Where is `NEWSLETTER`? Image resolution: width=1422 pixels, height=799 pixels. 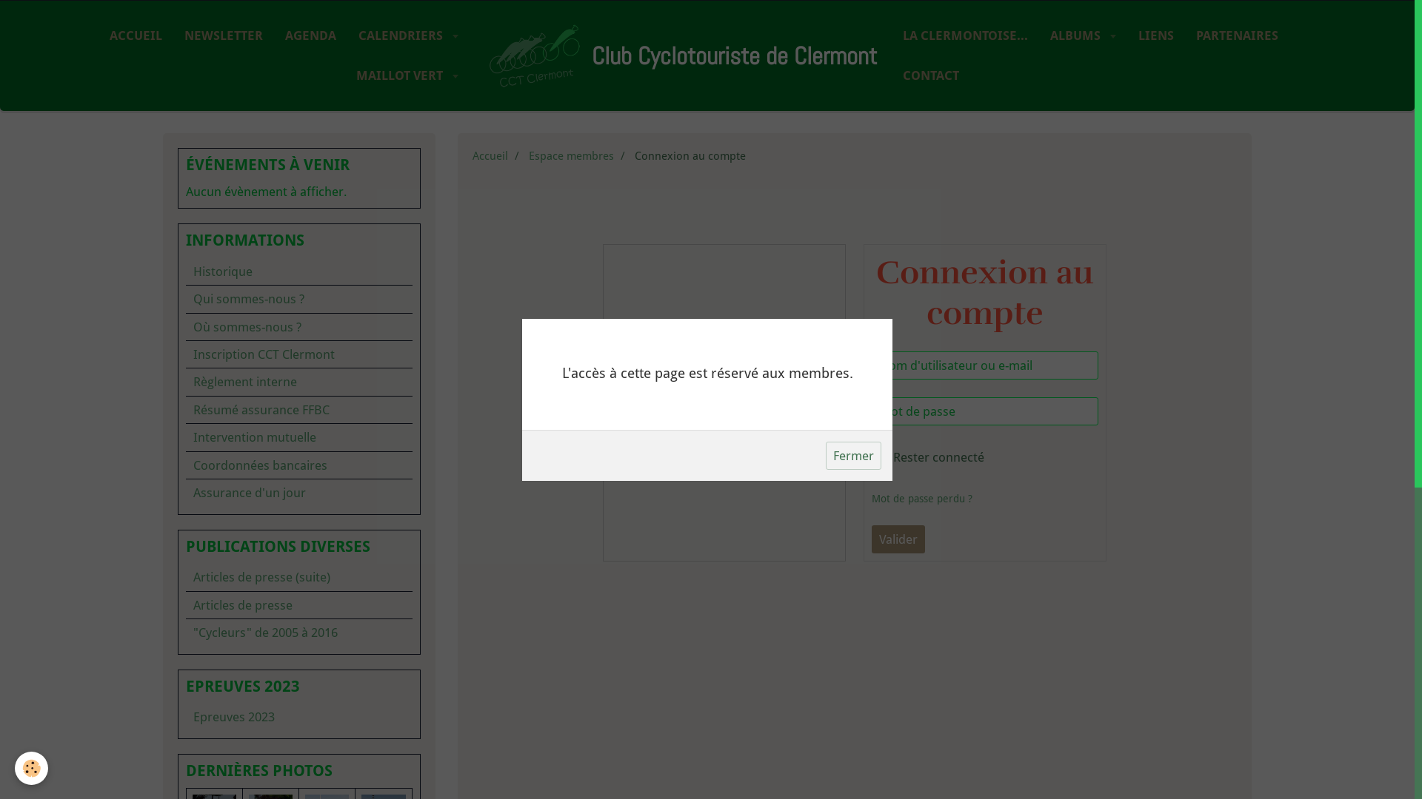
NEWSLETTER is located at coordinates (224, 36).